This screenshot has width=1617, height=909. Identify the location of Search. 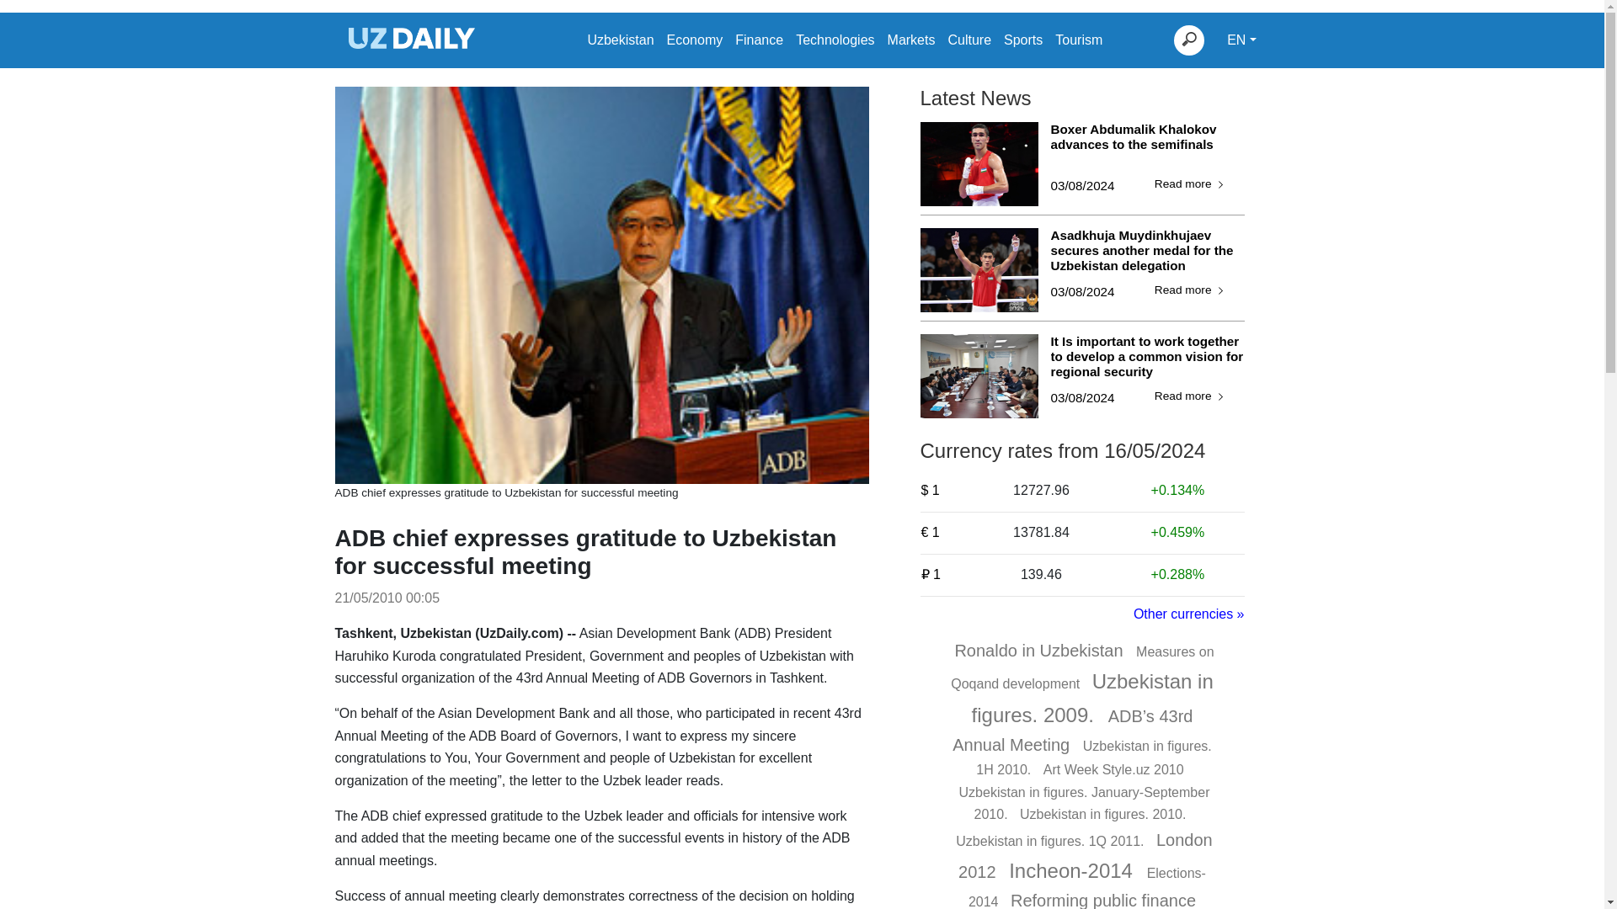
(1189, 40).